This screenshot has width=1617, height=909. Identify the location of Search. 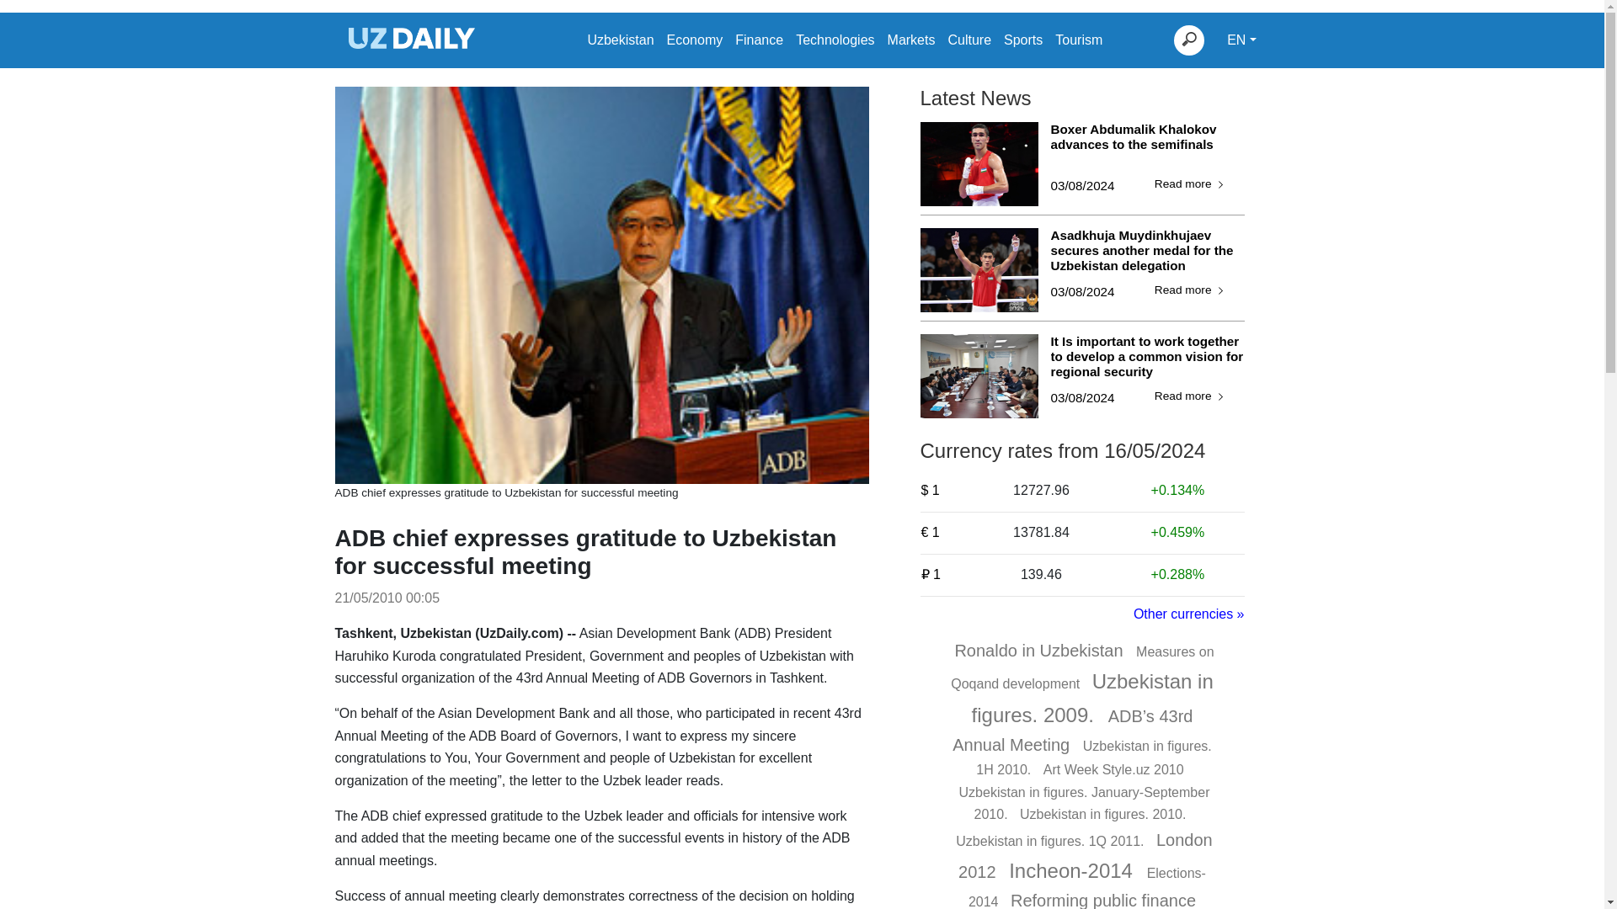
(1189, 40).